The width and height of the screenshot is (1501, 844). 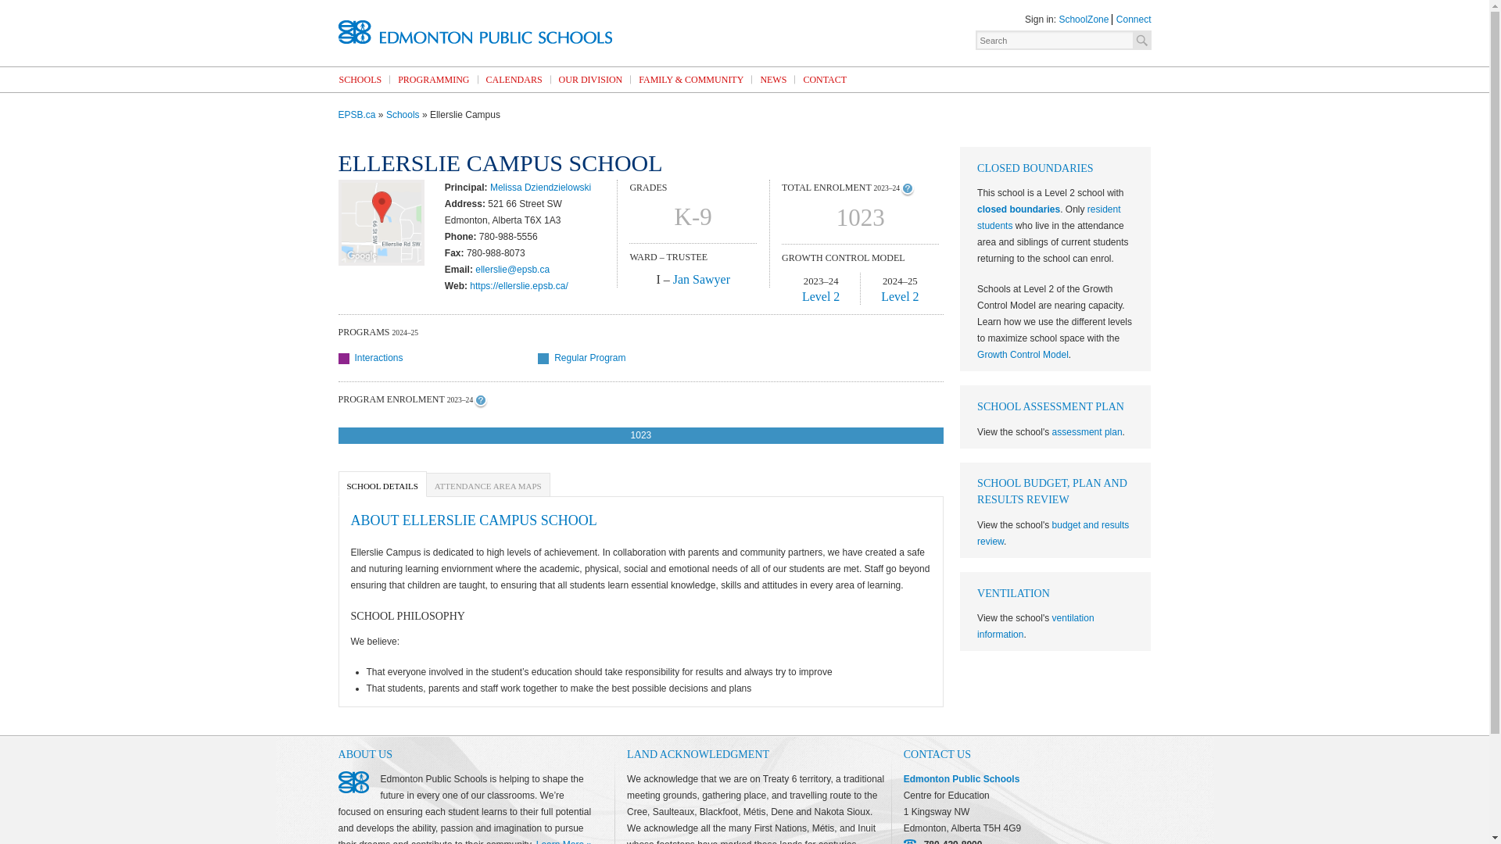 I want to click on SCHOOL DETAILS, so click(x=382, y=484).